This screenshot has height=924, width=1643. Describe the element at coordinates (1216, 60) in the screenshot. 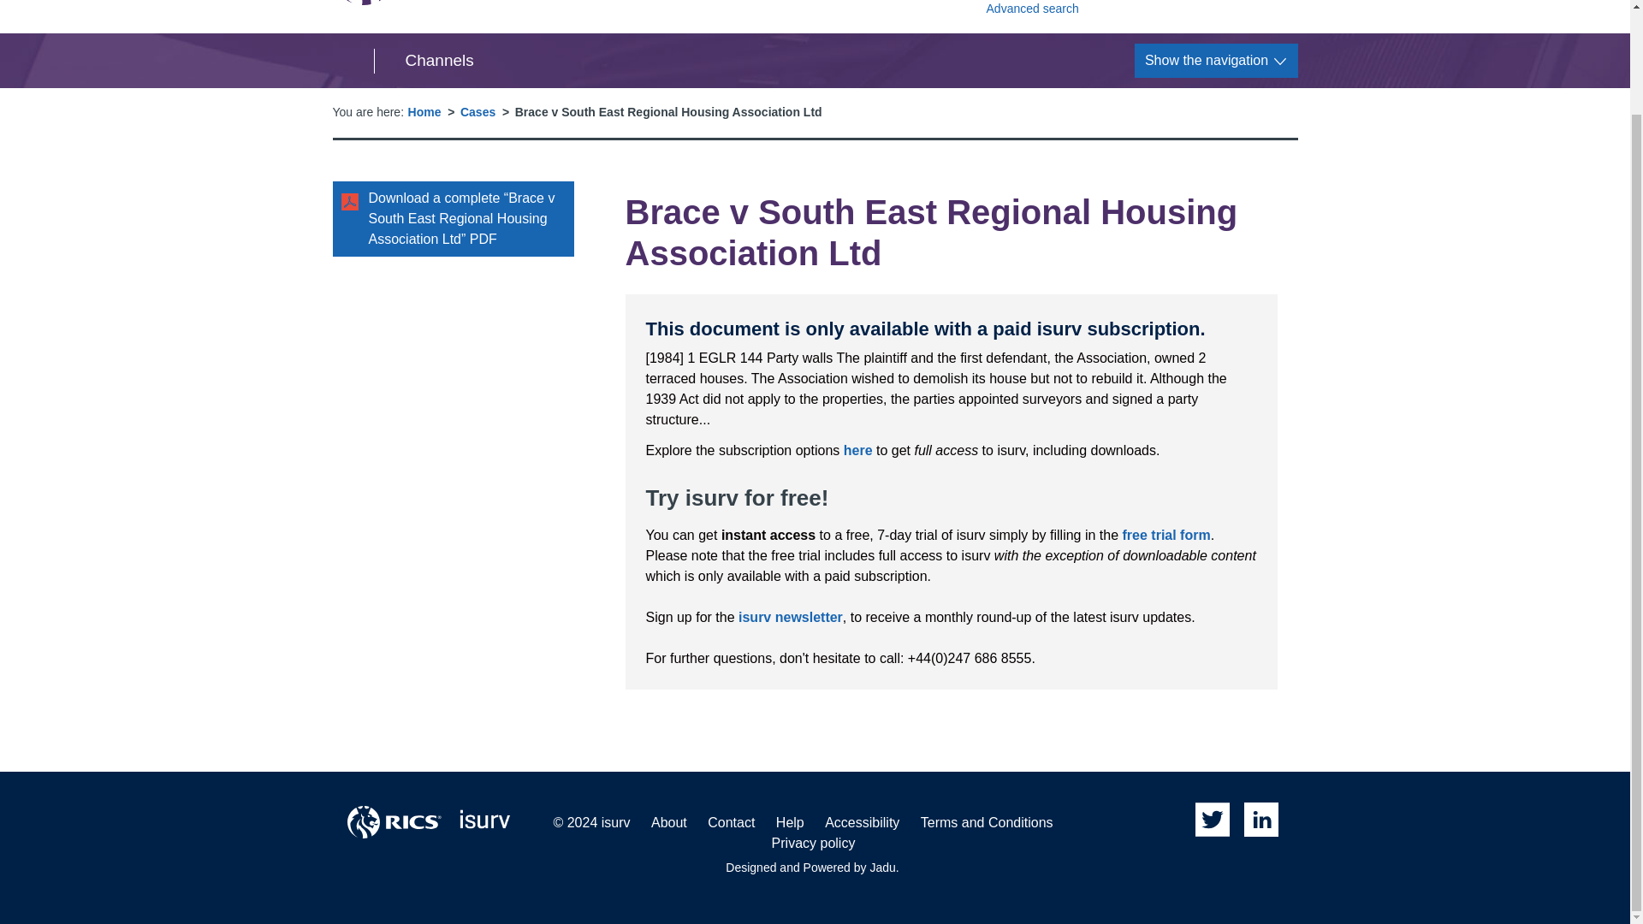

I see `Show the navigation` at that location.